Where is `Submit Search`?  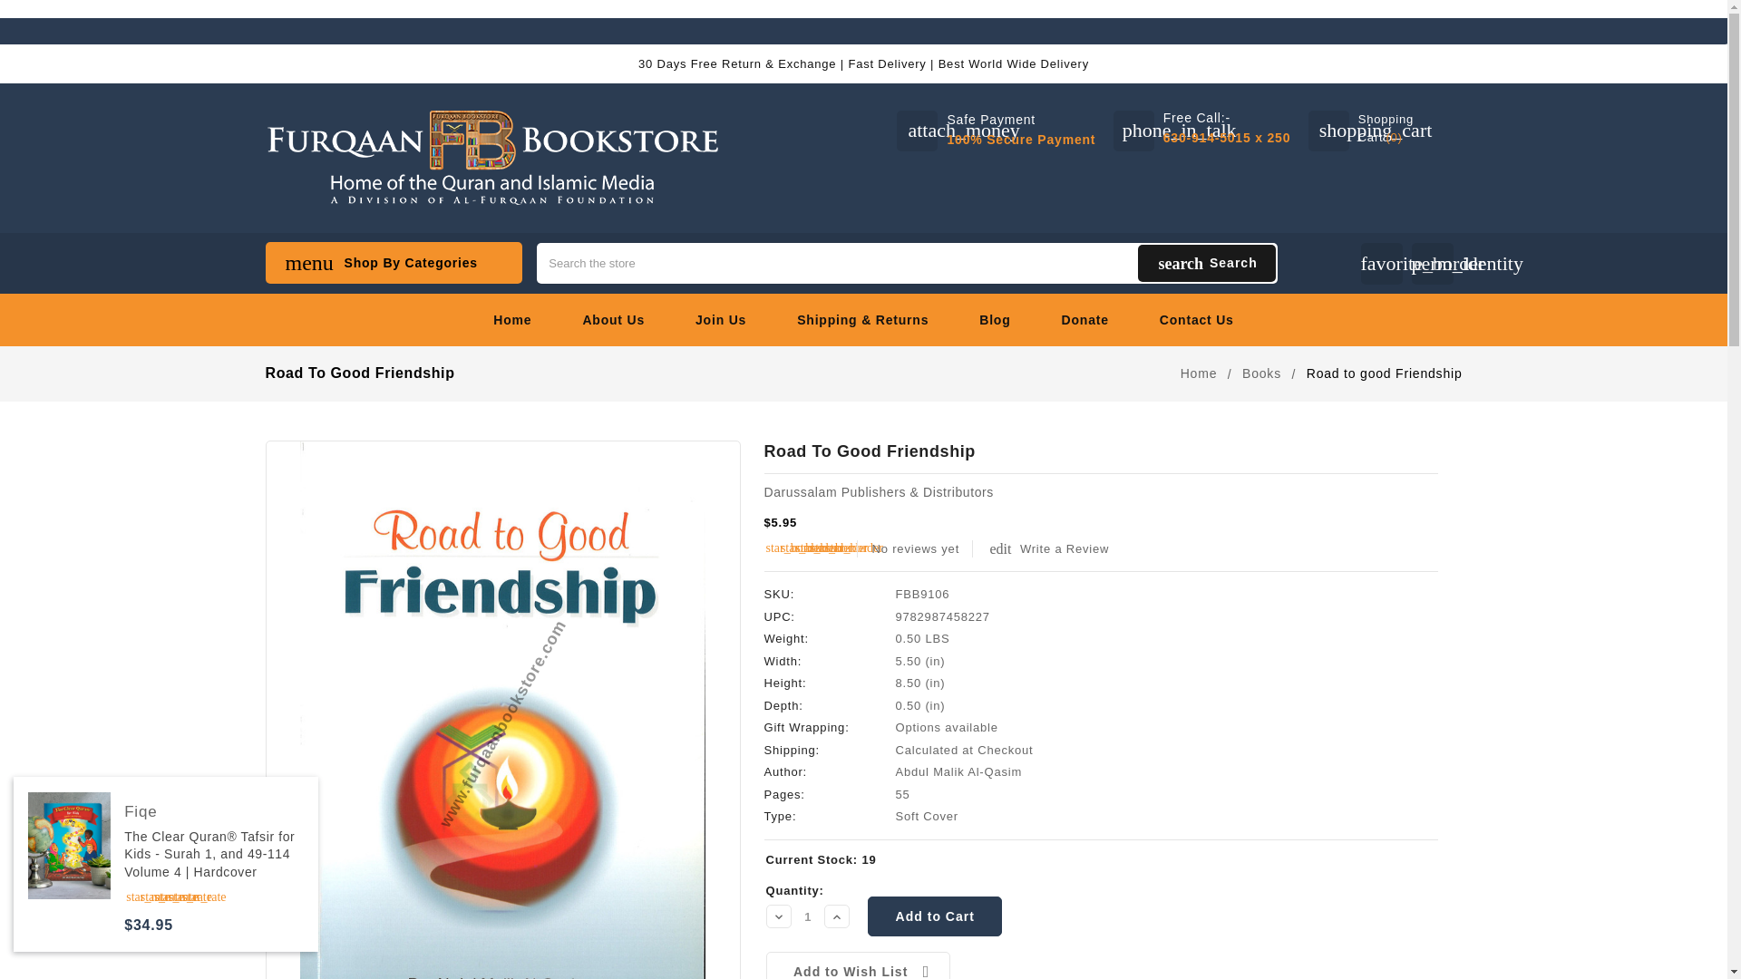
Submit Search is located at coordinates (1206, 263).